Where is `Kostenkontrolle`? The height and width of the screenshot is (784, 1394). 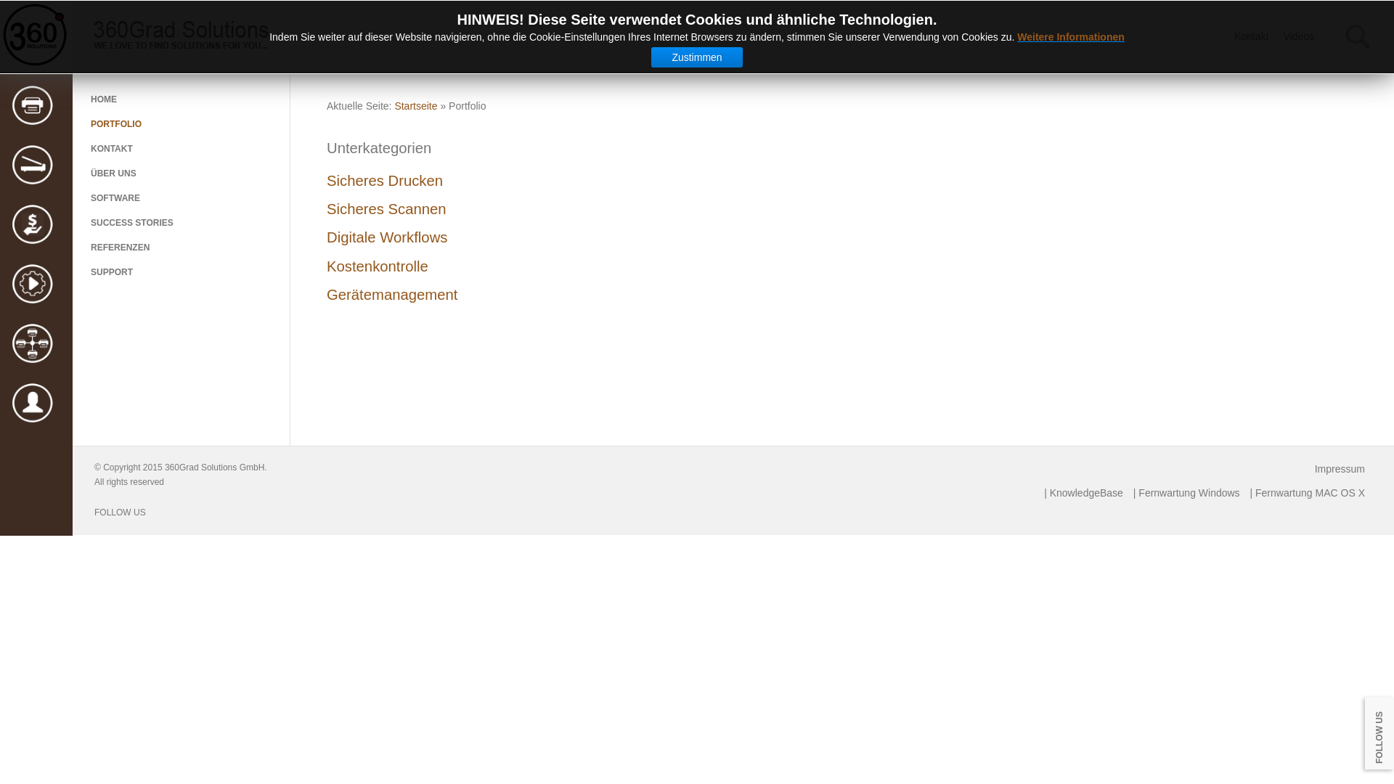
Kostenkontrolle is located at coordinates (842, 266).